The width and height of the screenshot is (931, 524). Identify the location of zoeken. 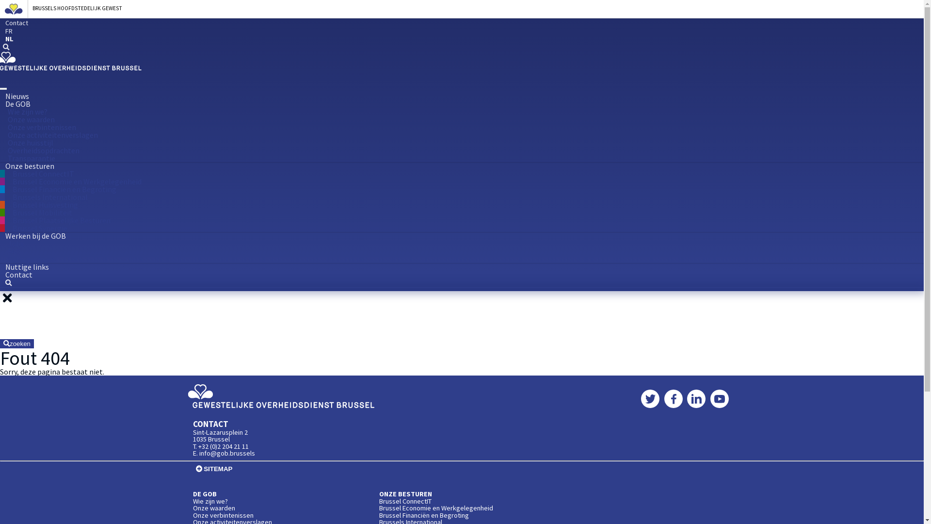
(7, 283).